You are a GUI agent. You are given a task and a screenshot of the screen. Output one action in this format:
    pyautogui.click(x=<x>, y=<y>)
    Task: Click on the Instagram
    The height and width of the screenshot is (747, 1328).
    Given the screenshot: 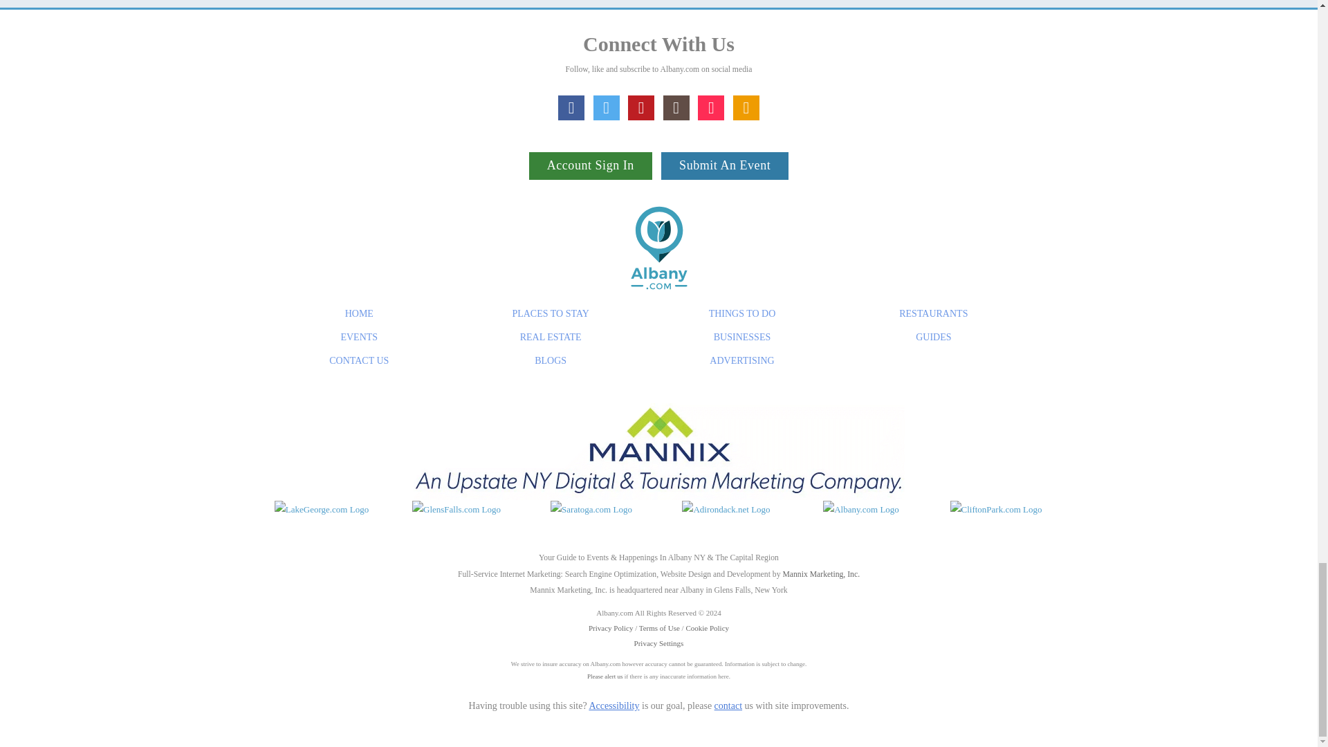 What is the action you would take?
    pyautogui.click(x=676, y=107)
    